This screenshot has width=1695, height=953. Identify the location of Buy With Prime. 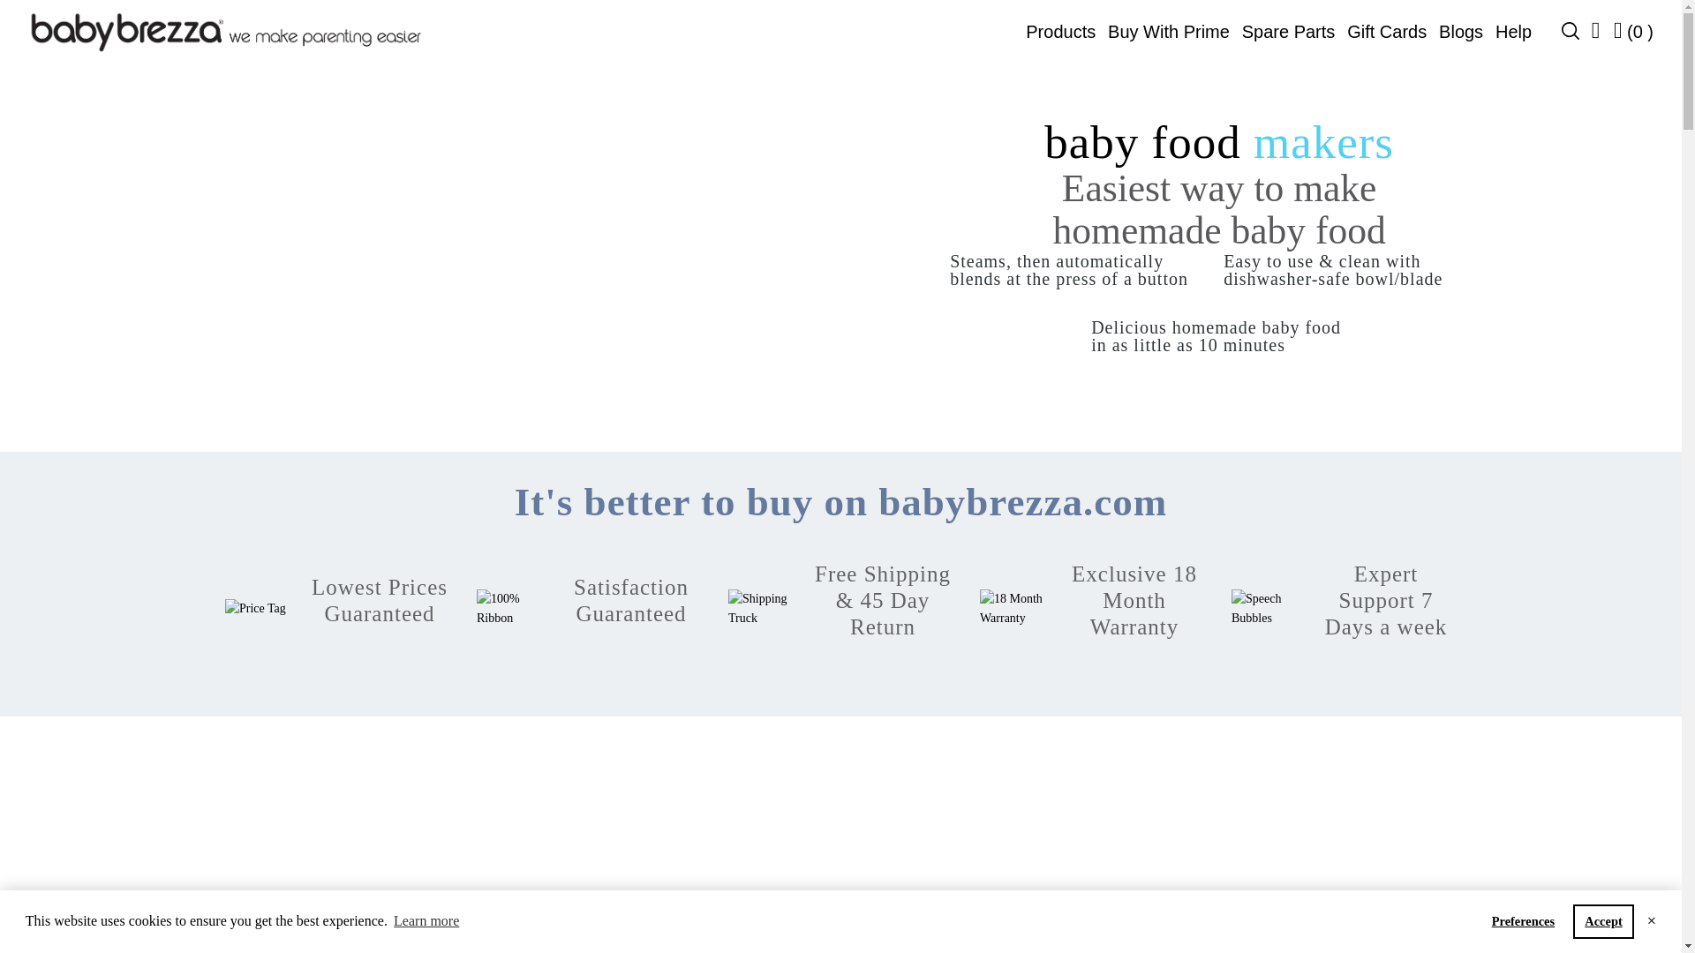
(1169, 32).